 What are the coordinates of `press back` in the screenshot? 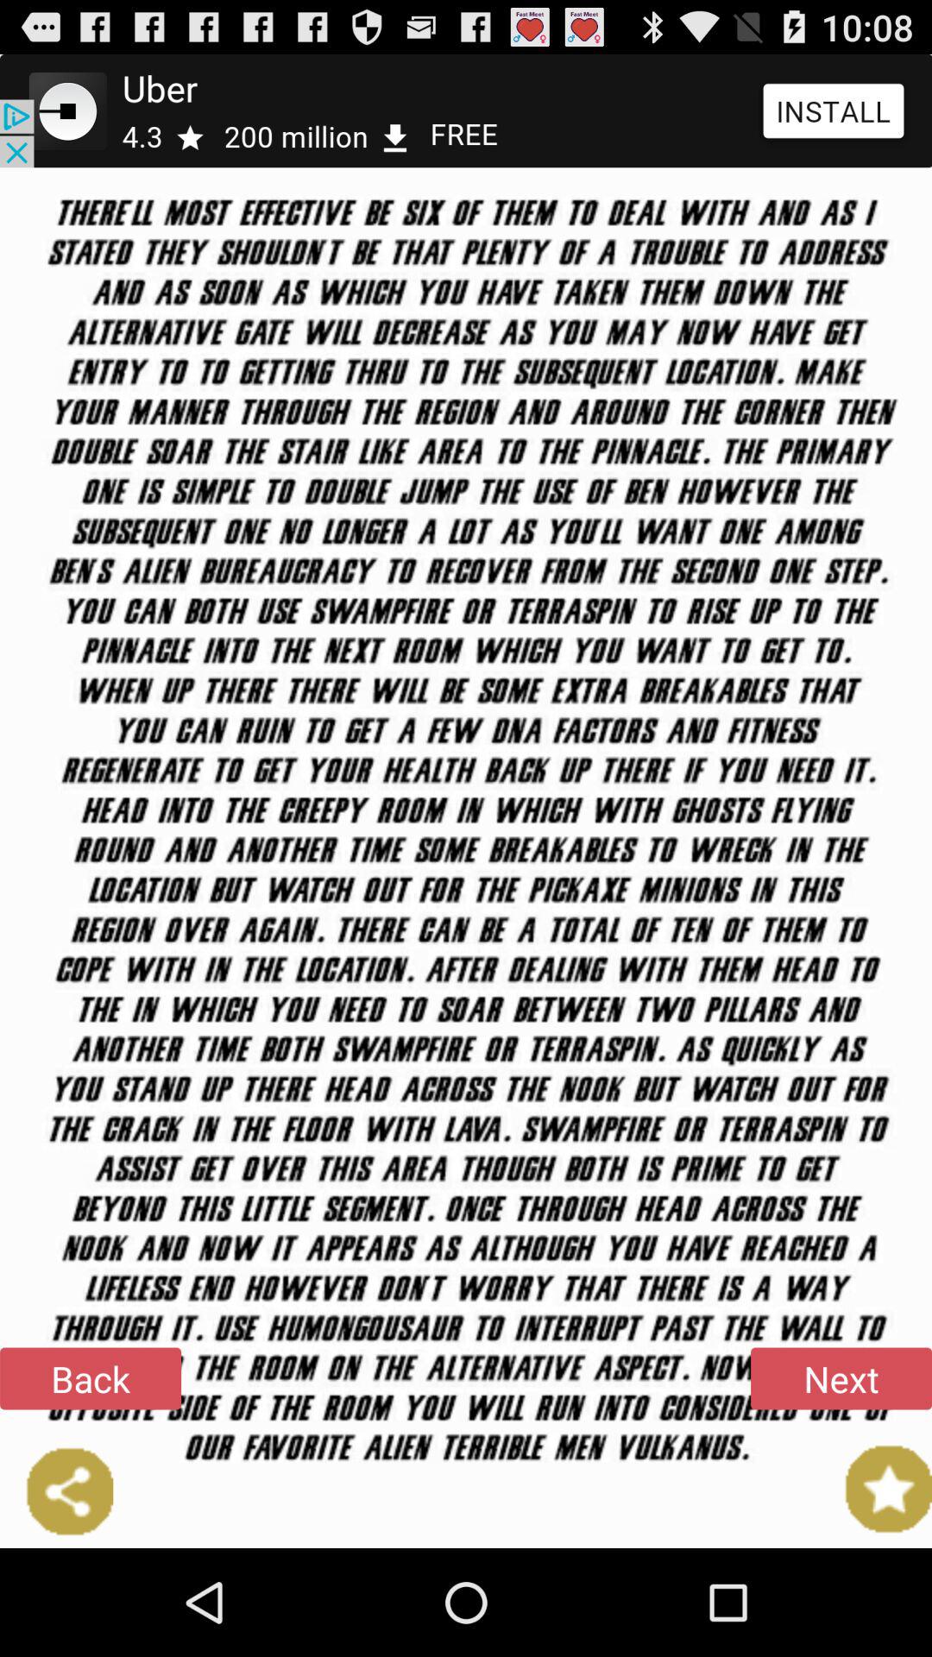 It's located at (91, 1378).